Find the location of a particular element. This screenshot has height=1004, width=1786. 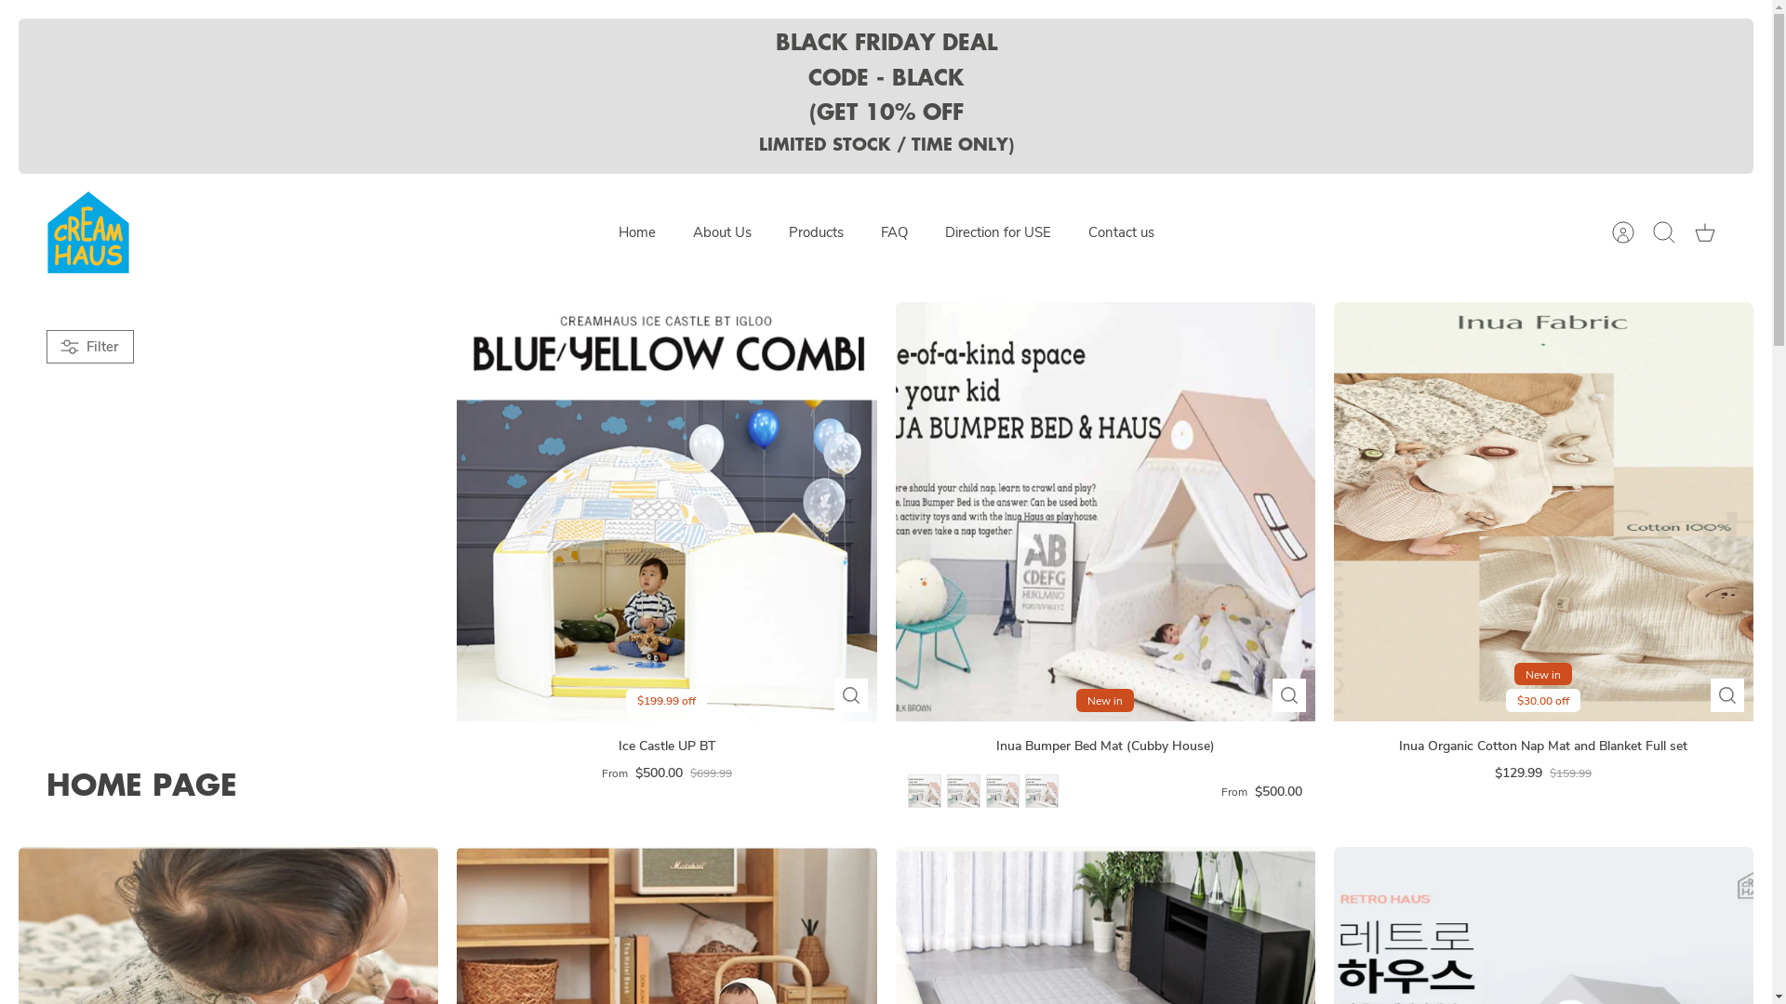

About Us is located at coordinates (722, 232).